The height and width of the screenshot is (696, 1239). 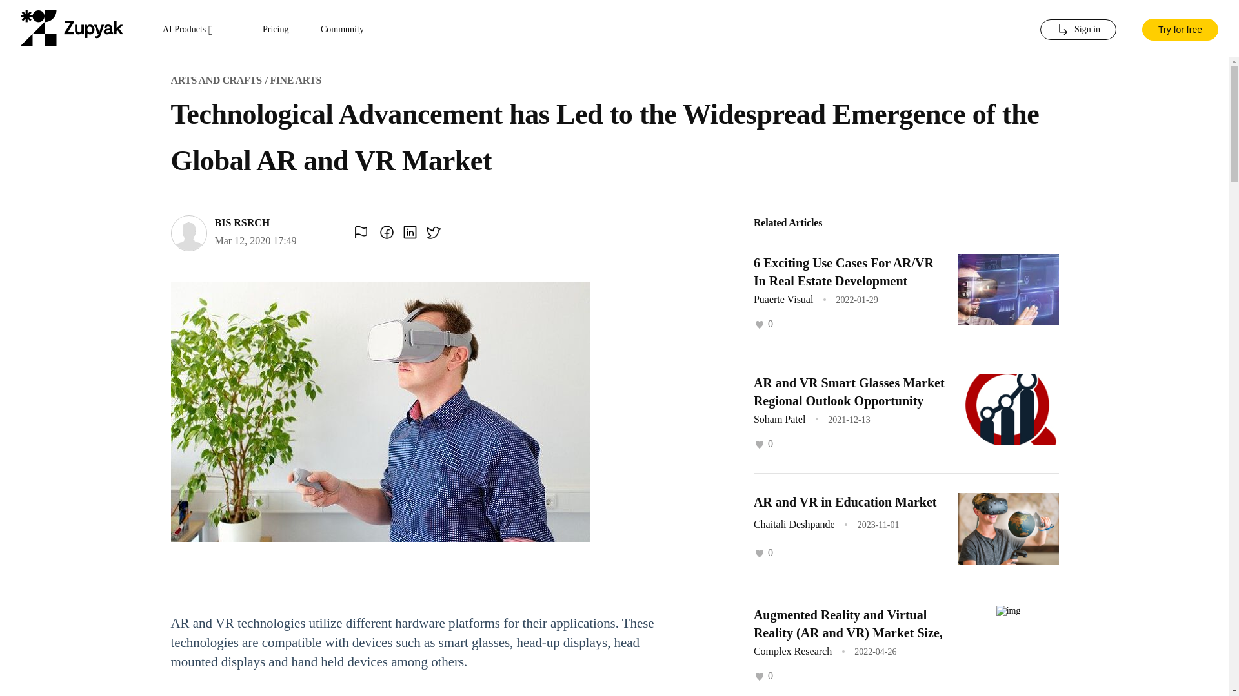 What do you see at coordinates (216, 80) in the screenshot?
I see `ARTS AND CRAFTS` at bounding box center [216, 80].